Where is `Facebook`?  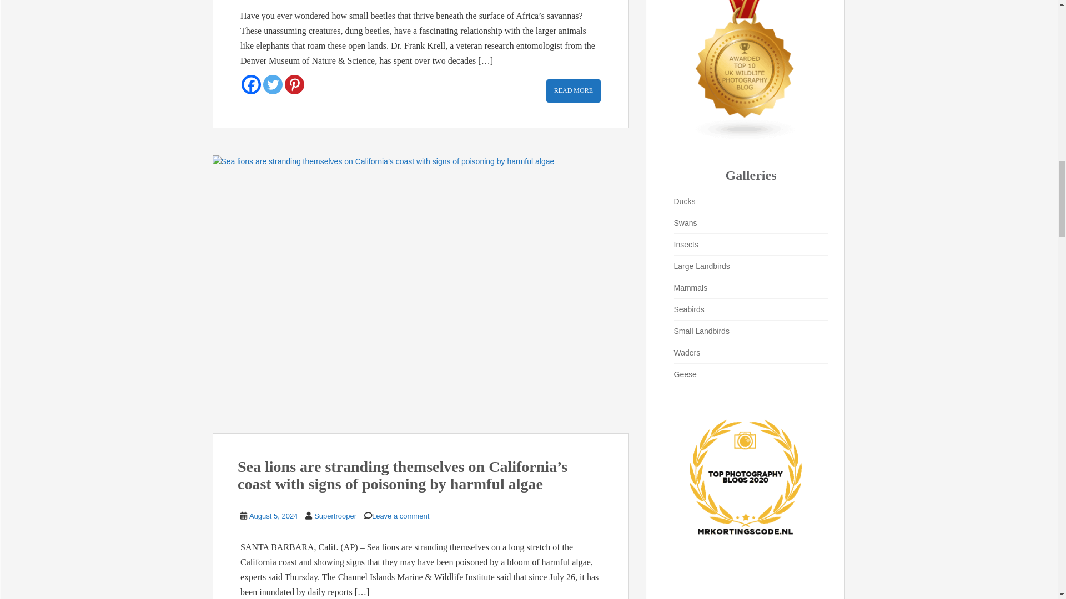
Facebook is located at coordinates (251, 84).